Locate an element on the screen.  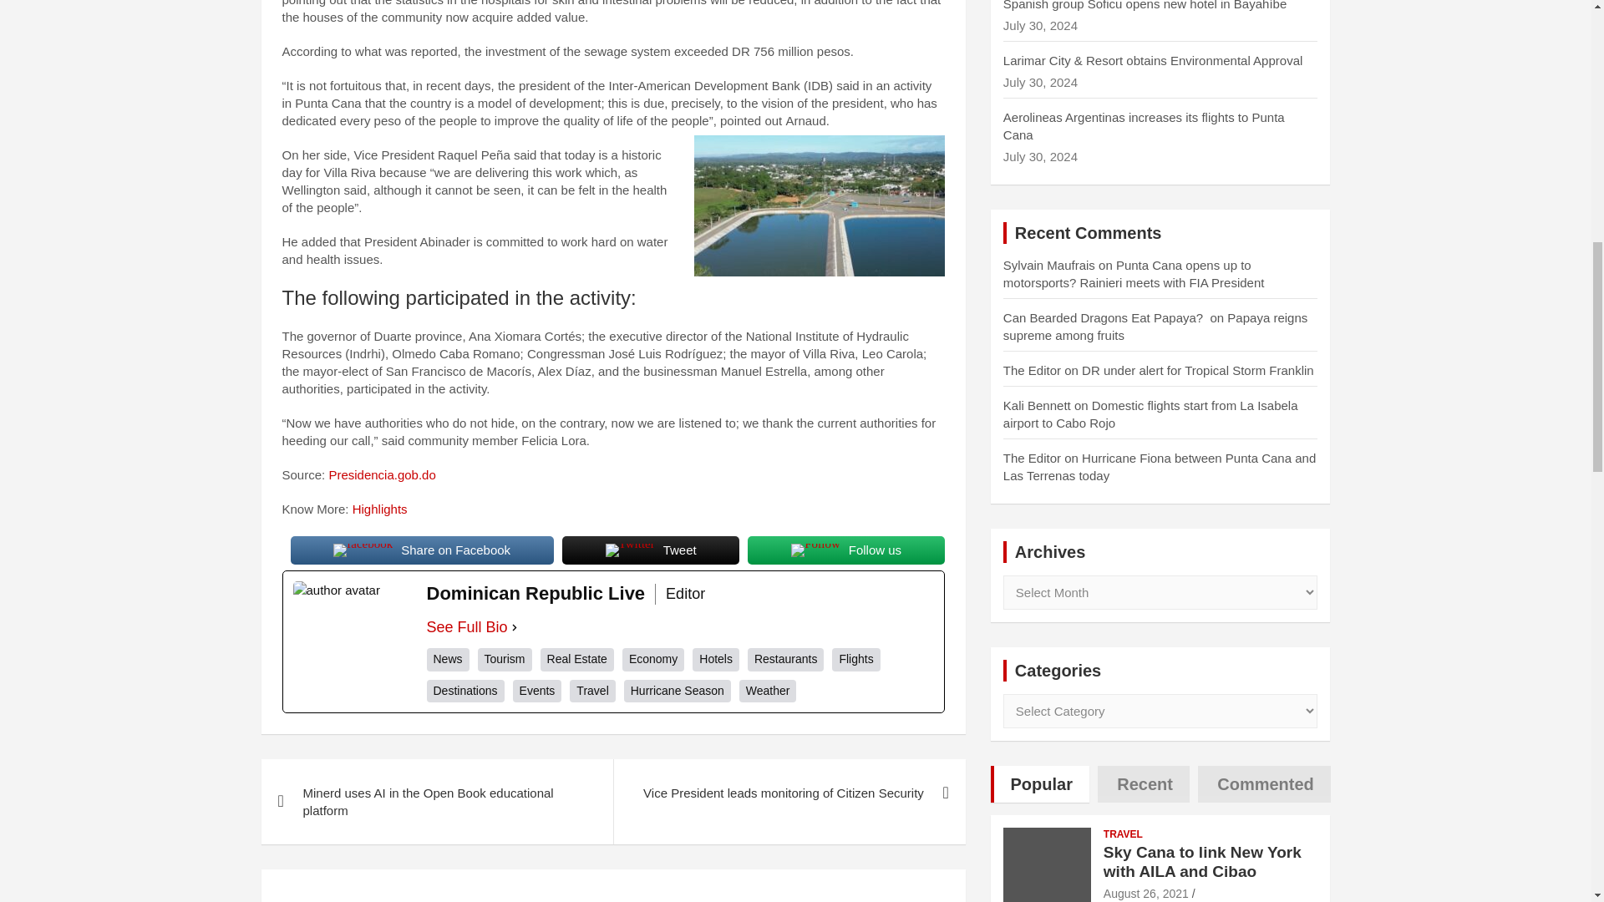
Tweet is located at coordinates (651, 550).